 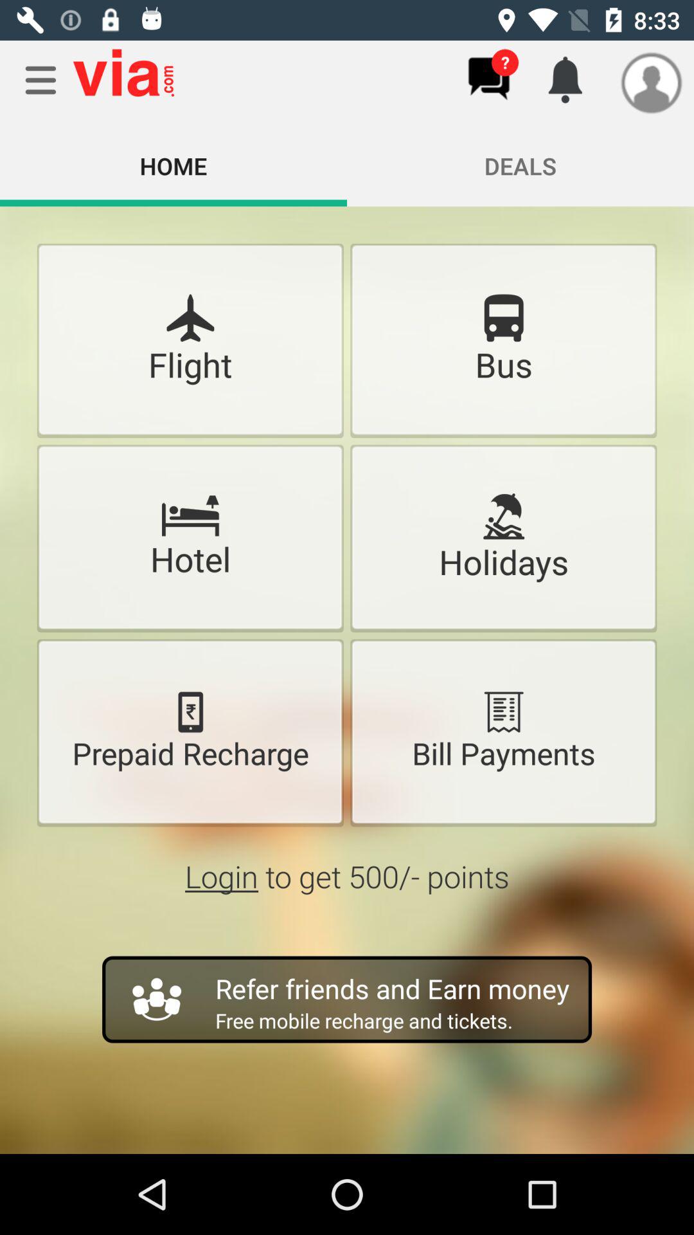 What do you see at coordinates (488, 78) in the screenshot?
I see `messages` at bounding box center [488, 78].